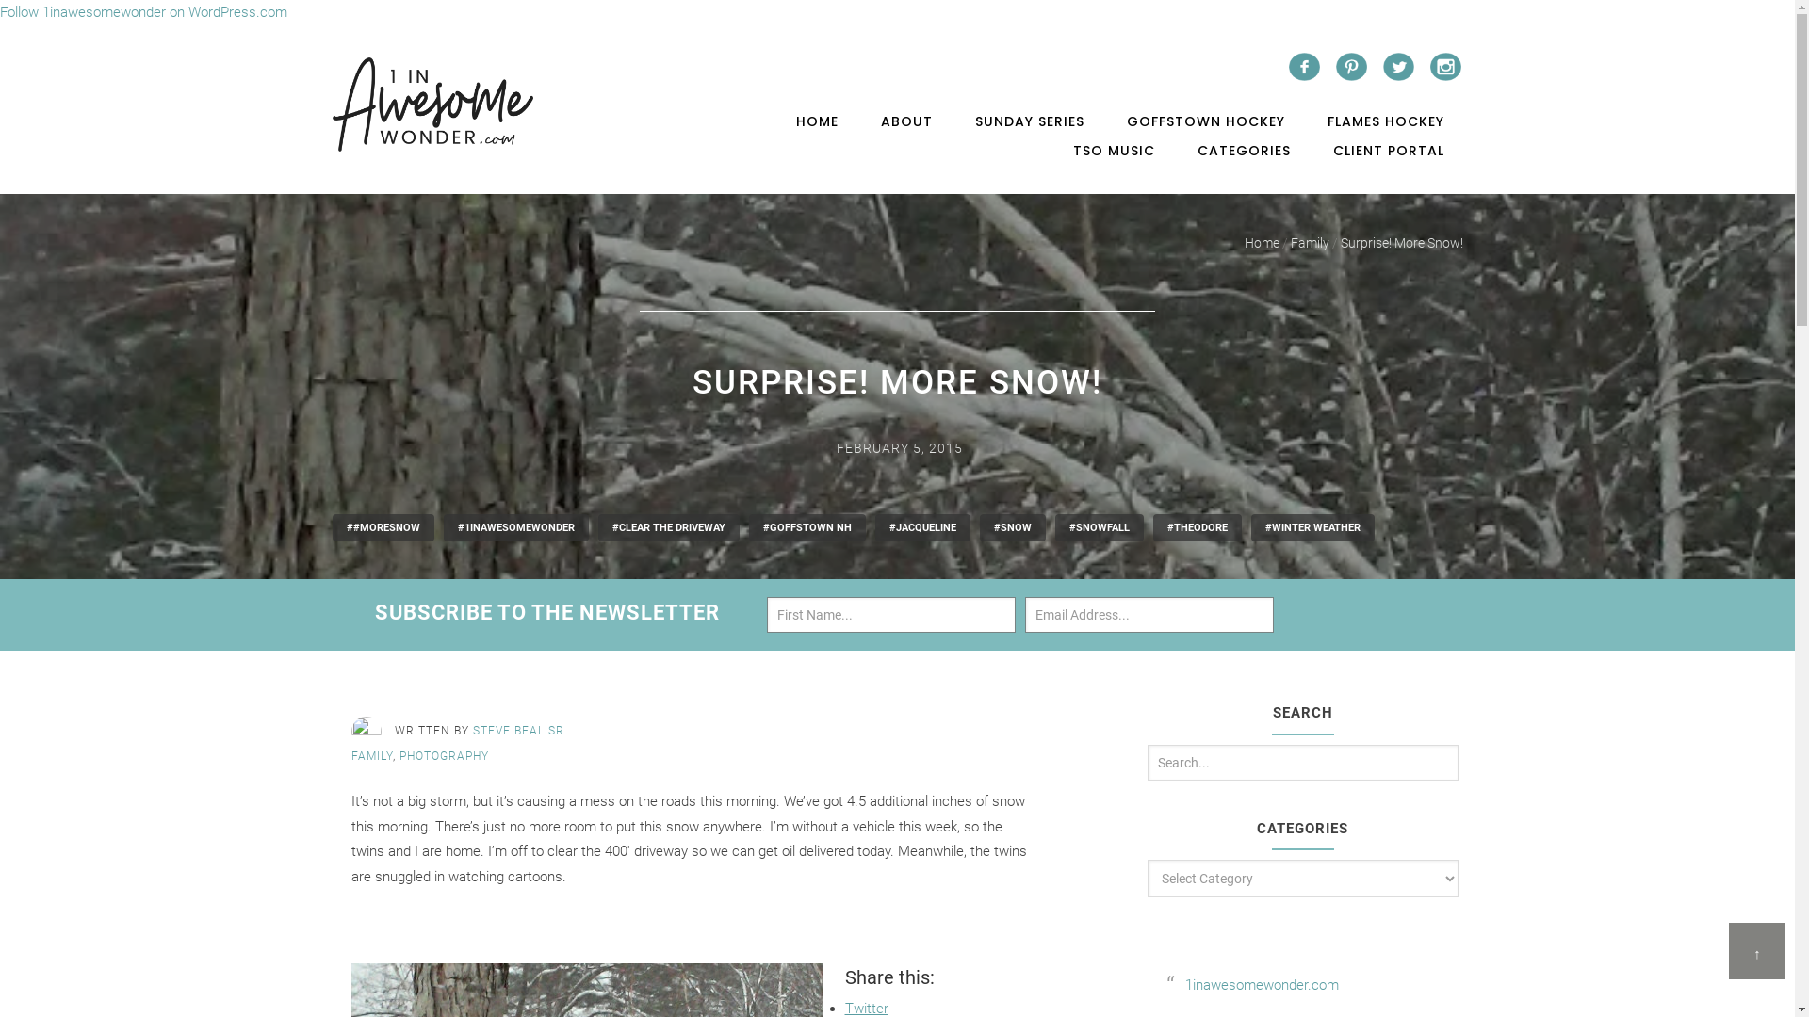 This screenshot has height=1017, width=1809. What do you see at coordinates (1244, 151) in the screenshot?
I see `CATEGORIES` at bounding box center [1244, 151].